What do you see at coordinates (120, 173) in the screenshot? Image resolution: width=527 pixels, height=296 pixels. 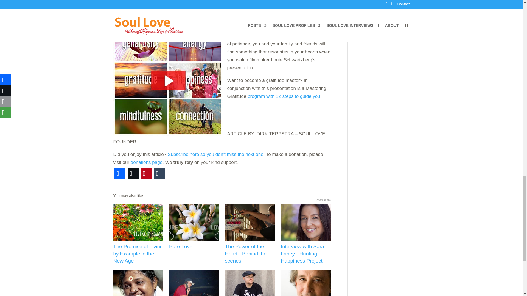 I see `Facebook` at bounding box center [120, 173].